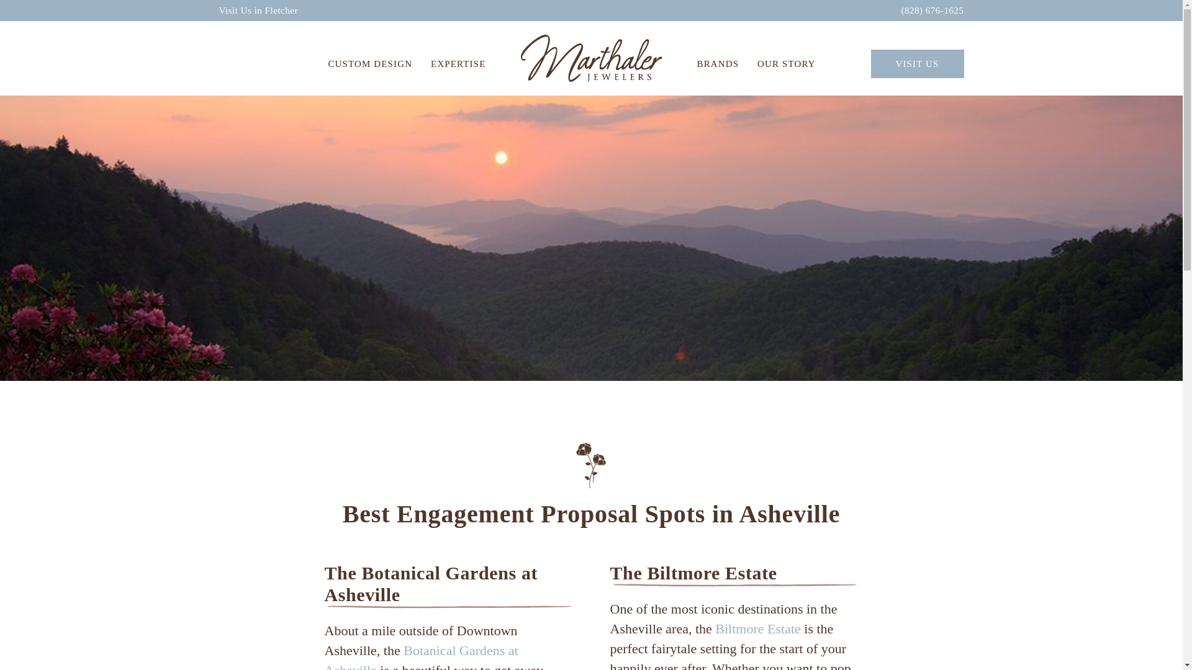 The height and width of the screenshot is (670, 1192). I want to click on Botanical Gardens at Asheville, so click(421, 656).